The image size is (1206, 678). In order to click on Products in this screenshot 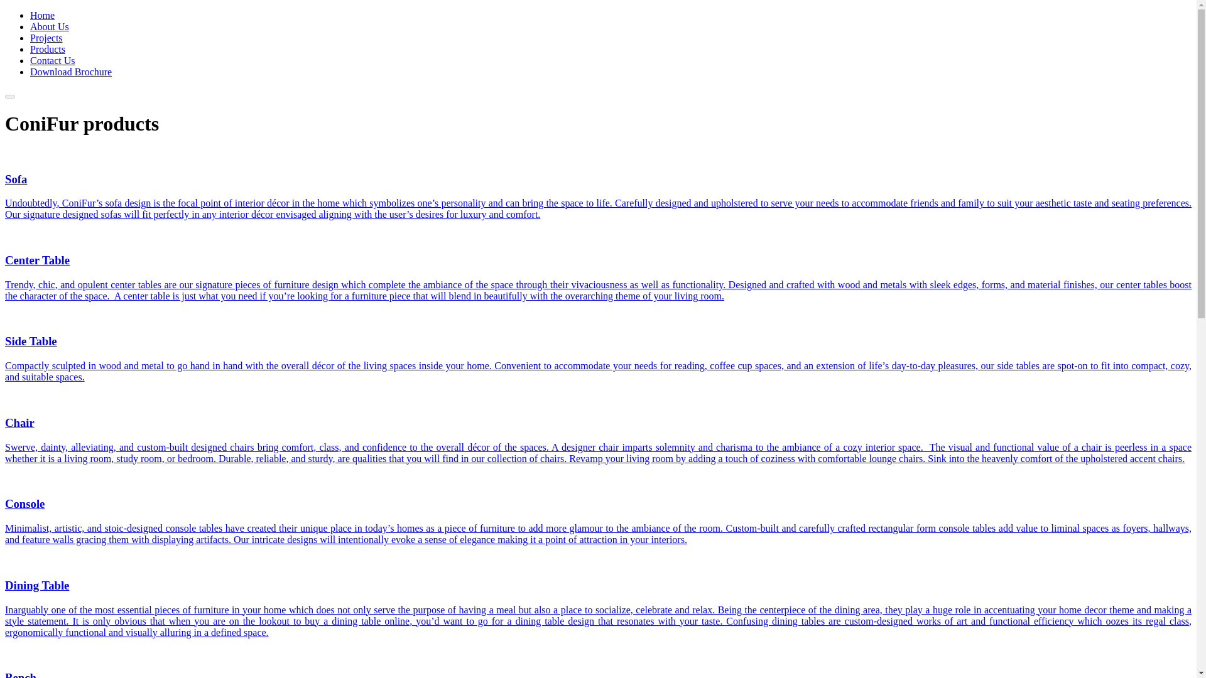, I will do `click(48, 49)`.